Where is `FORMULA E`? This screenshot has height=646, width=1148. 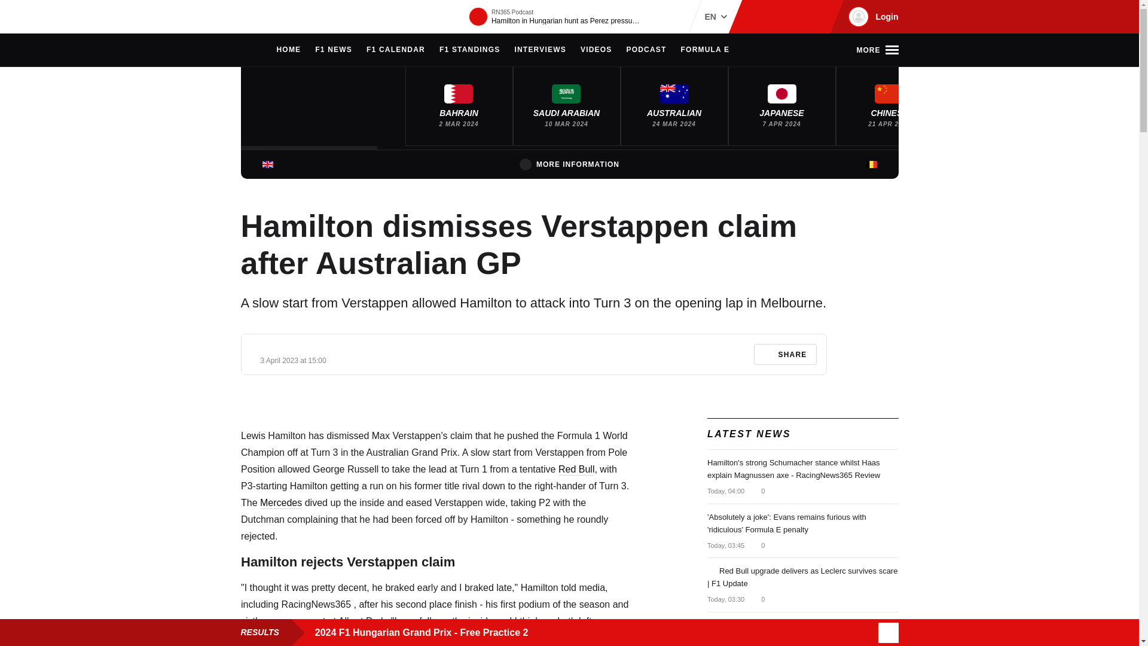 FORMULA E is located at coordinates (706, 50).